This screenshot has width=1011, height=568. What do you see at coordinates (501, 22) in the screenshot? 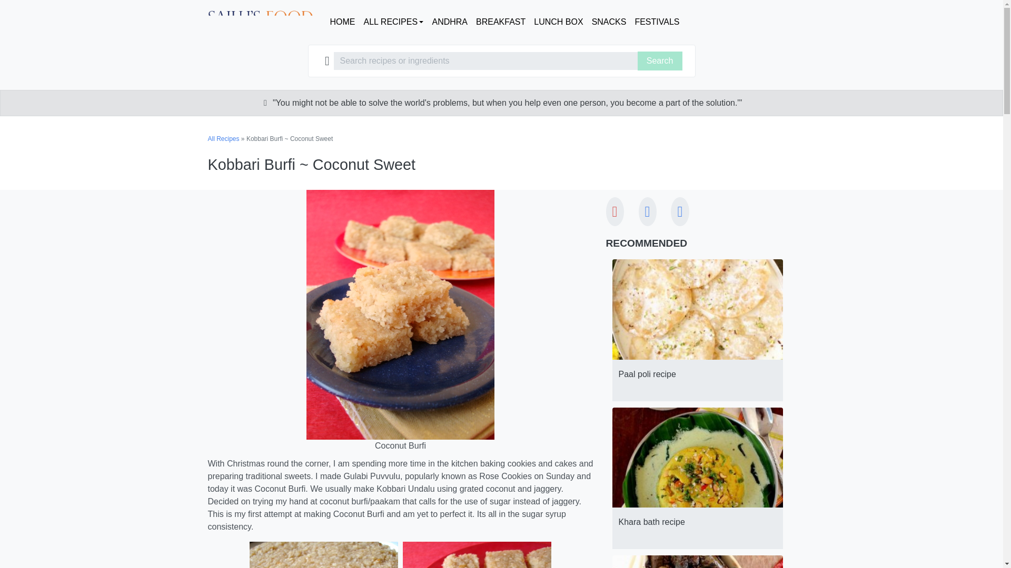
I see `Breakfast` at bounding box center [501, 22].